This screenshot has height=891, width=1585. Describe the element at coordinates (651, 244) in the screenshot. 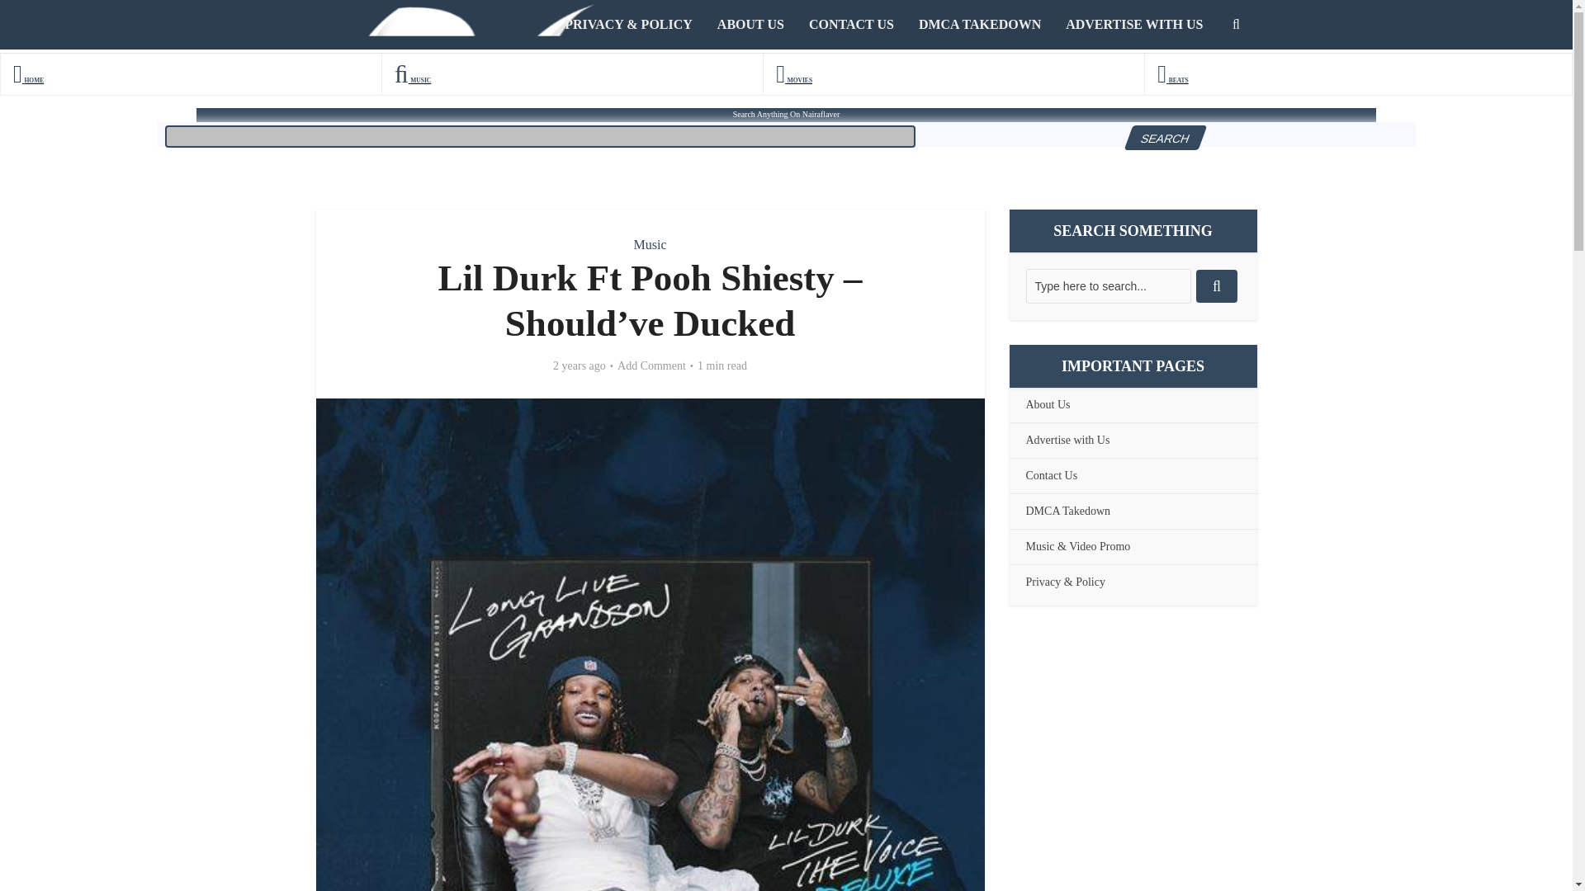

I see `Music` at that location.